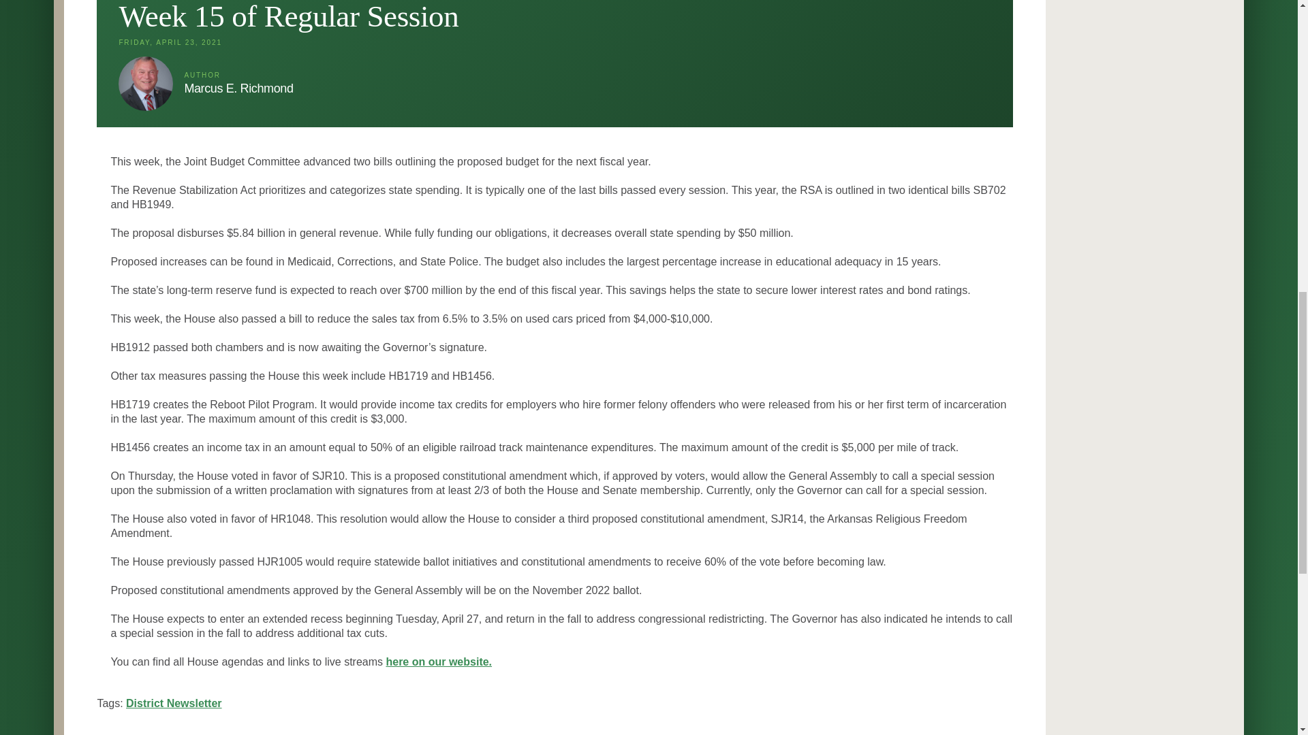 The height and width of the screenshot is (735, 1308). I want to click on District Newsletter, so click(174, 703).